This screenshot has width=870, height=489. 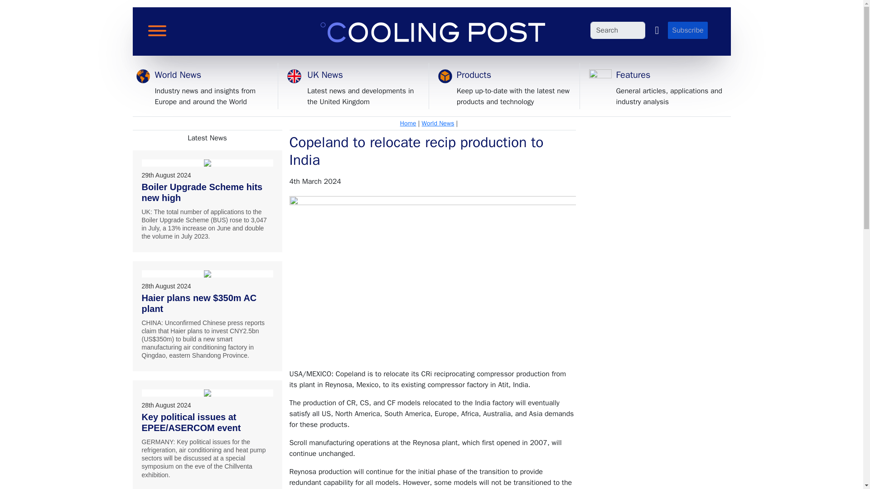 What do you see at coordinates (408, 123) in the screenshot?
I see `Home` at bounding box center [408, 123].